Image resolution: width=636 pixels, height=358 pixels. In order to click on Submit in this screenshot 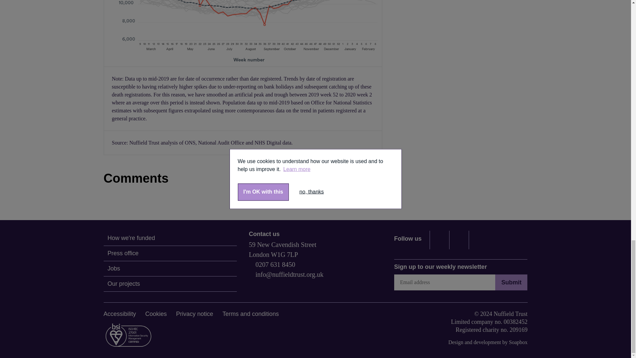, I will do `click(511, 282)`.